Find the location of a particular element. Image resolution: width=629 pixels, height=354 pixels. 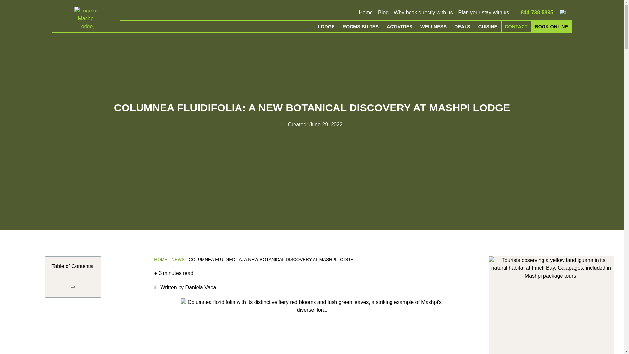

Home is located at coordinates (366, 12).